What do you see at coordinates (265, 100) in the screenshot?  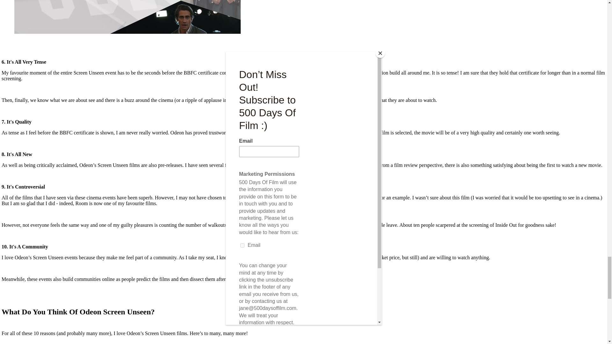 I see `The Revenant` at bounding box center [265, 100].